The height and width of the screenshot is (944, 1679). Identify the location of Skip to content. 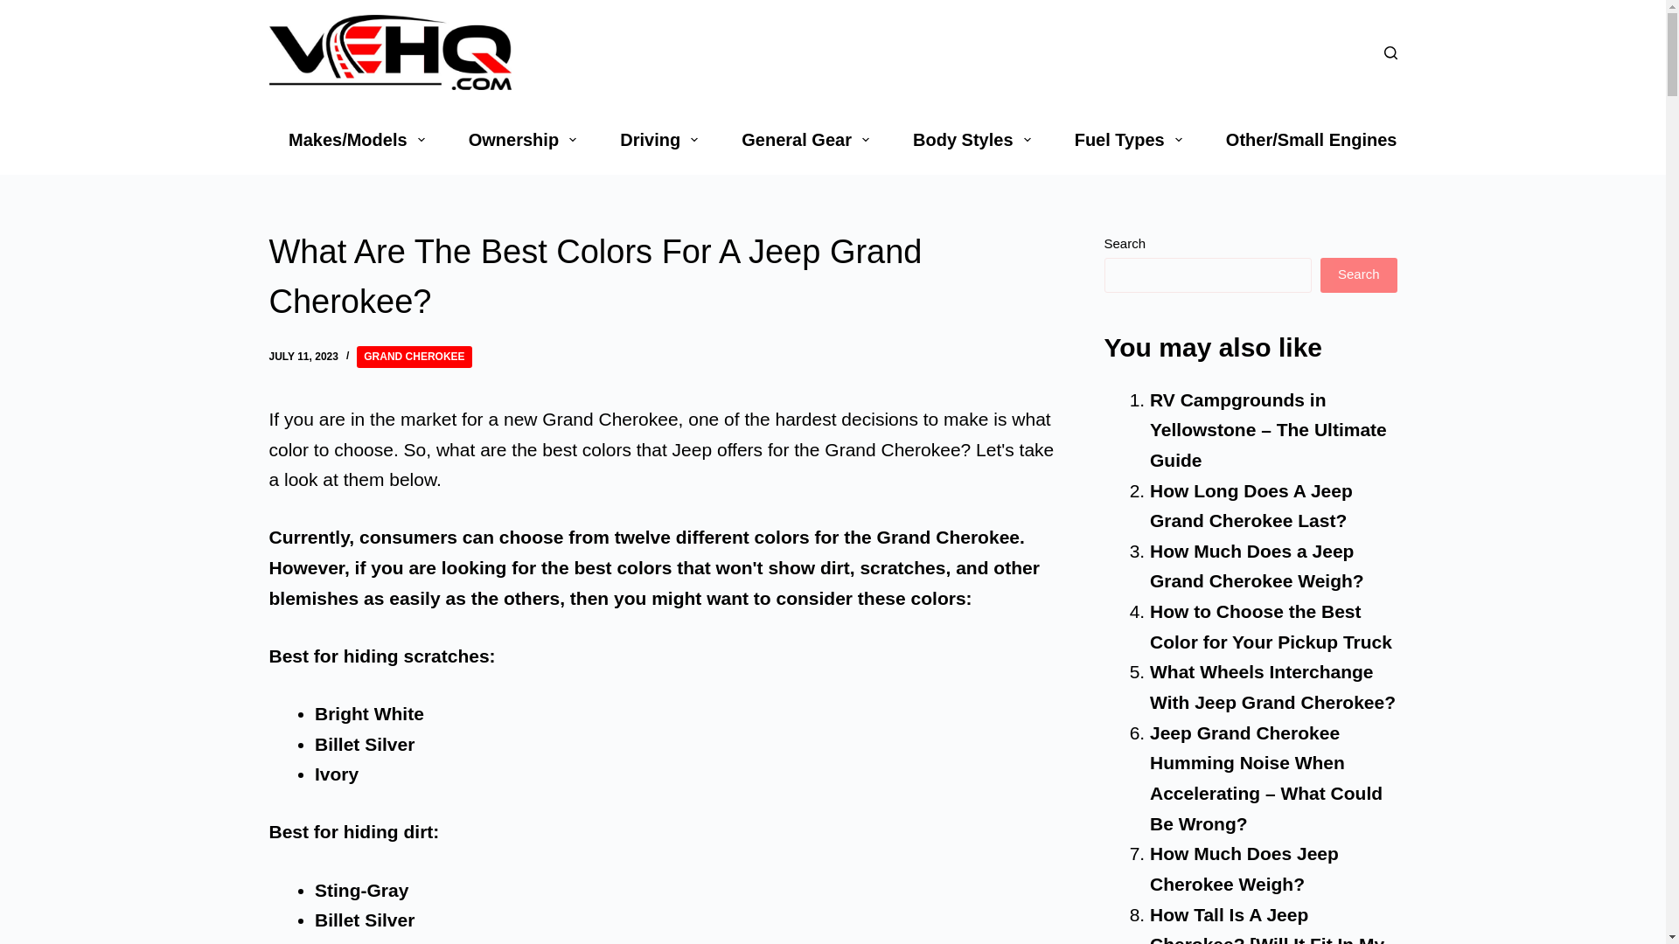
(17, 9).